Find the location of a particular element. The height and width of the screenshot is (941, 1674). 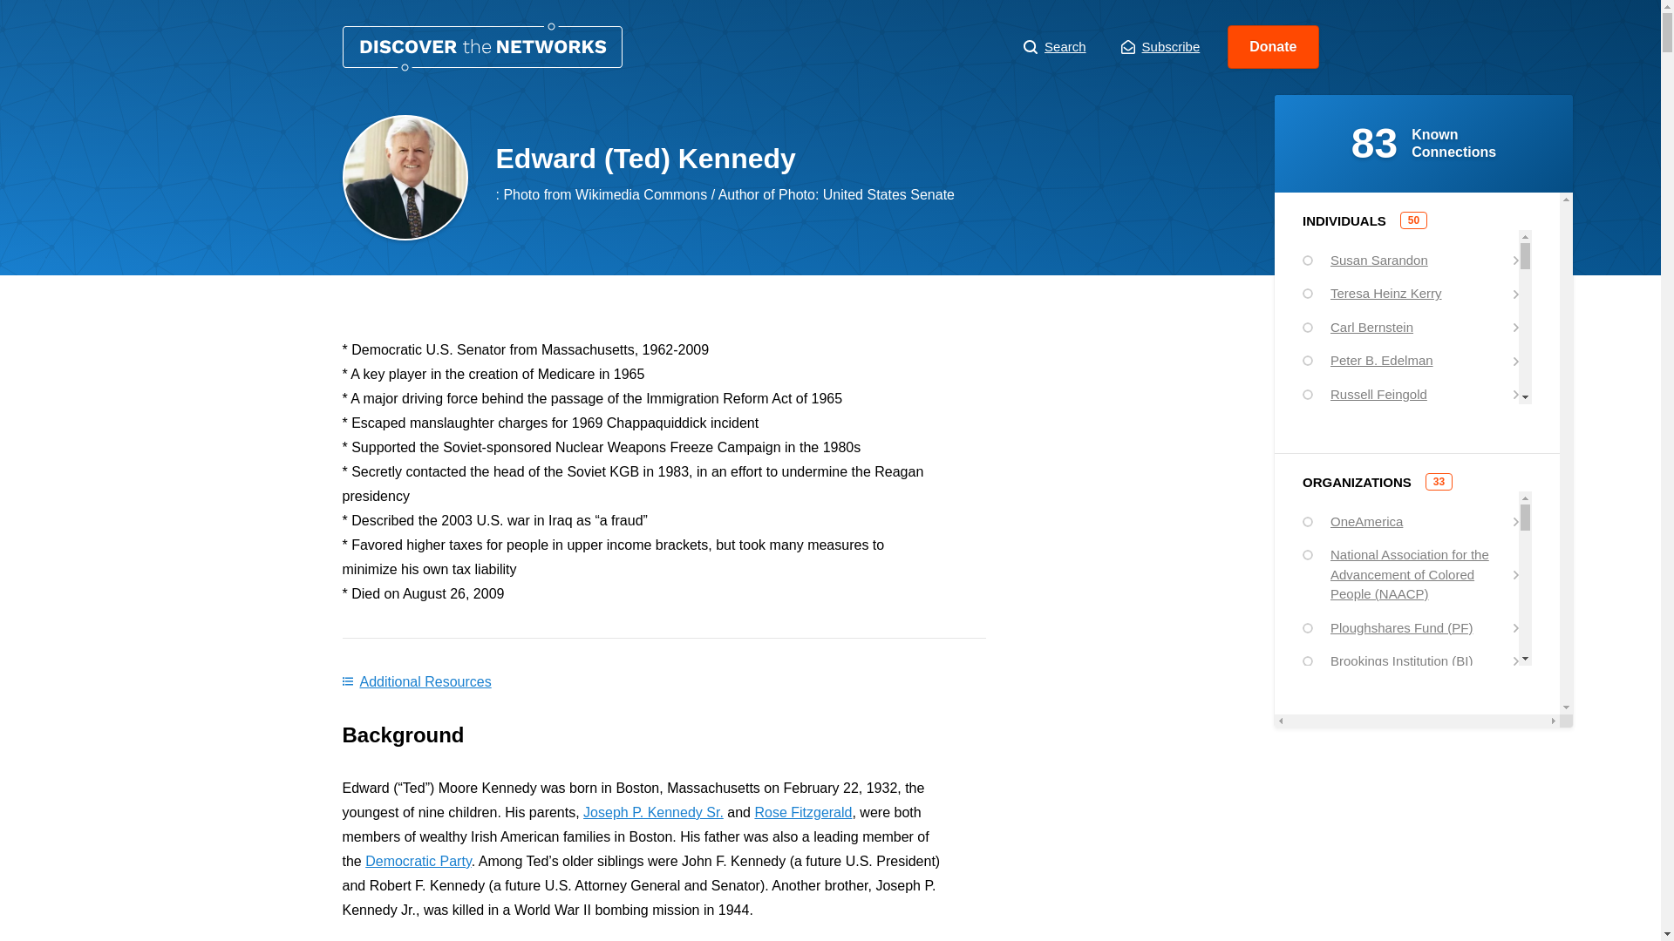

Donate is located at coordinates (1273, 47).